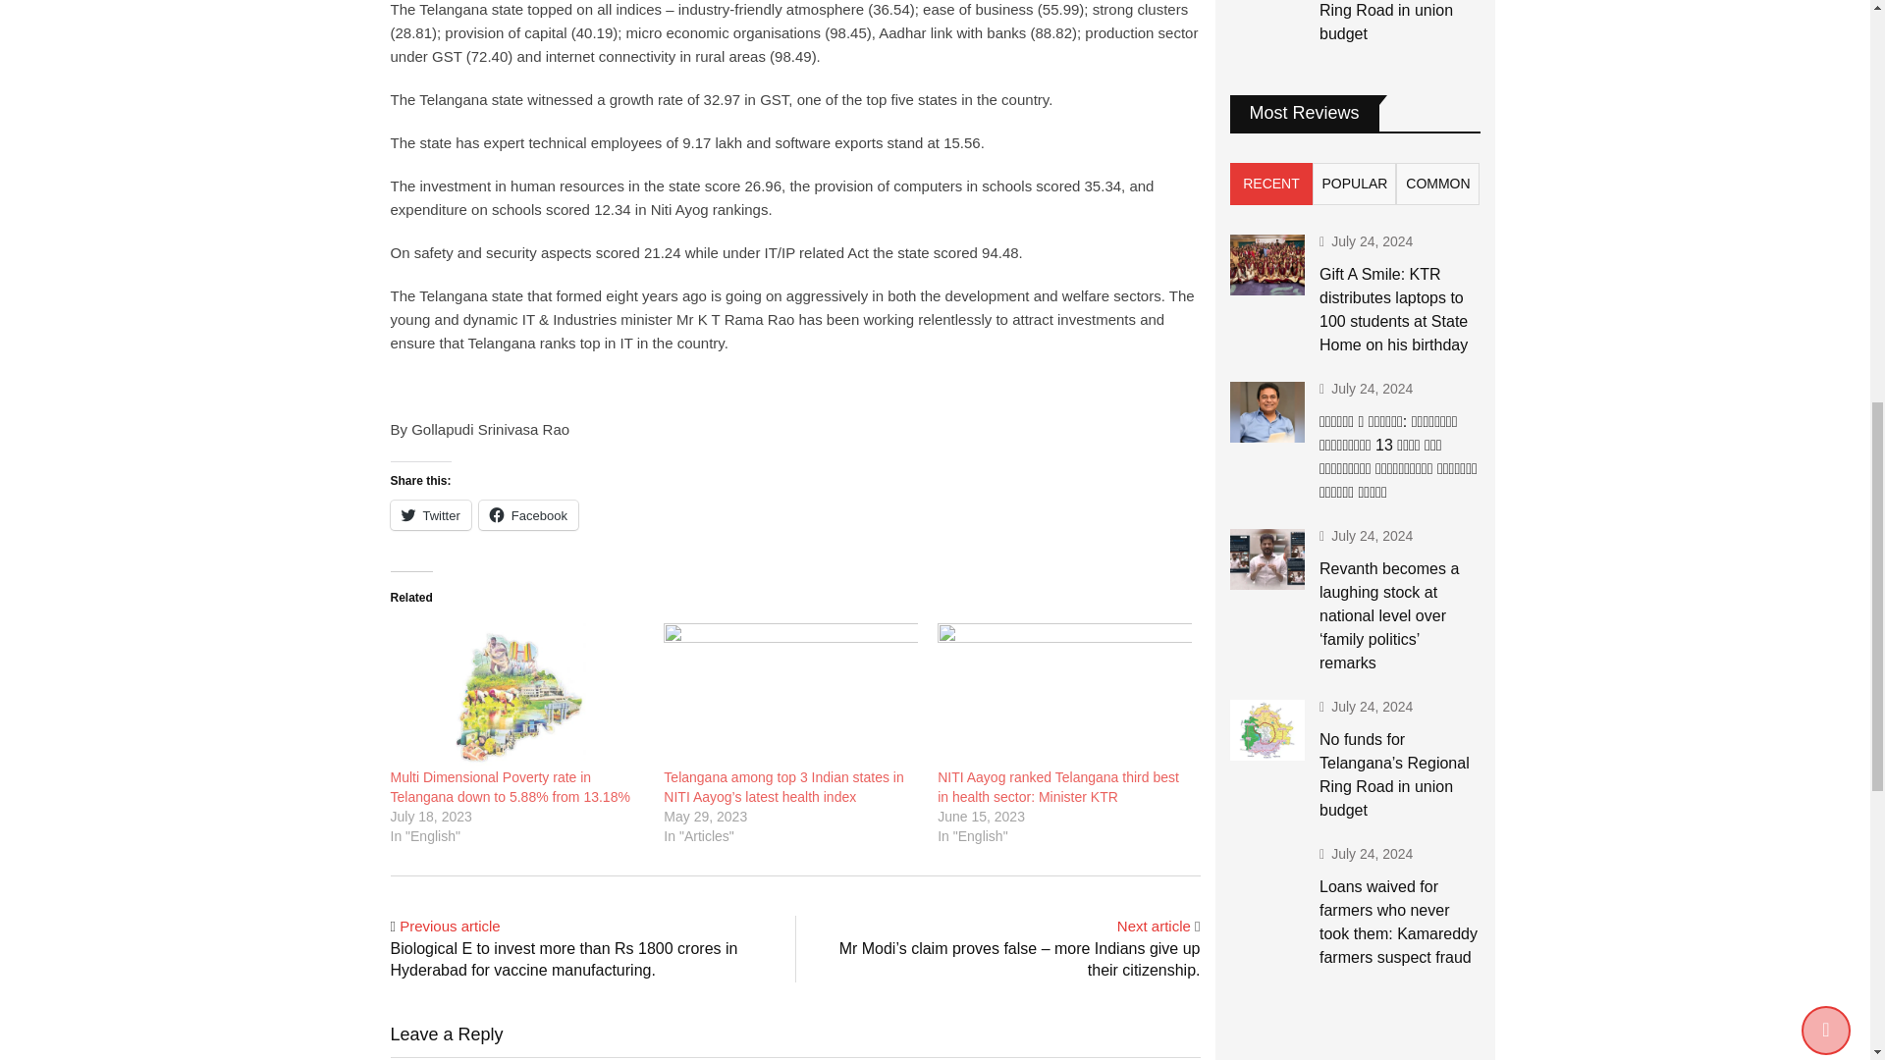 Image resolution: width=1885 pixels, height=1060 pixels. What do you see at coordinates (430, 514) in the screenshot?
I see `Twitter` at bounding box center [430, 514].